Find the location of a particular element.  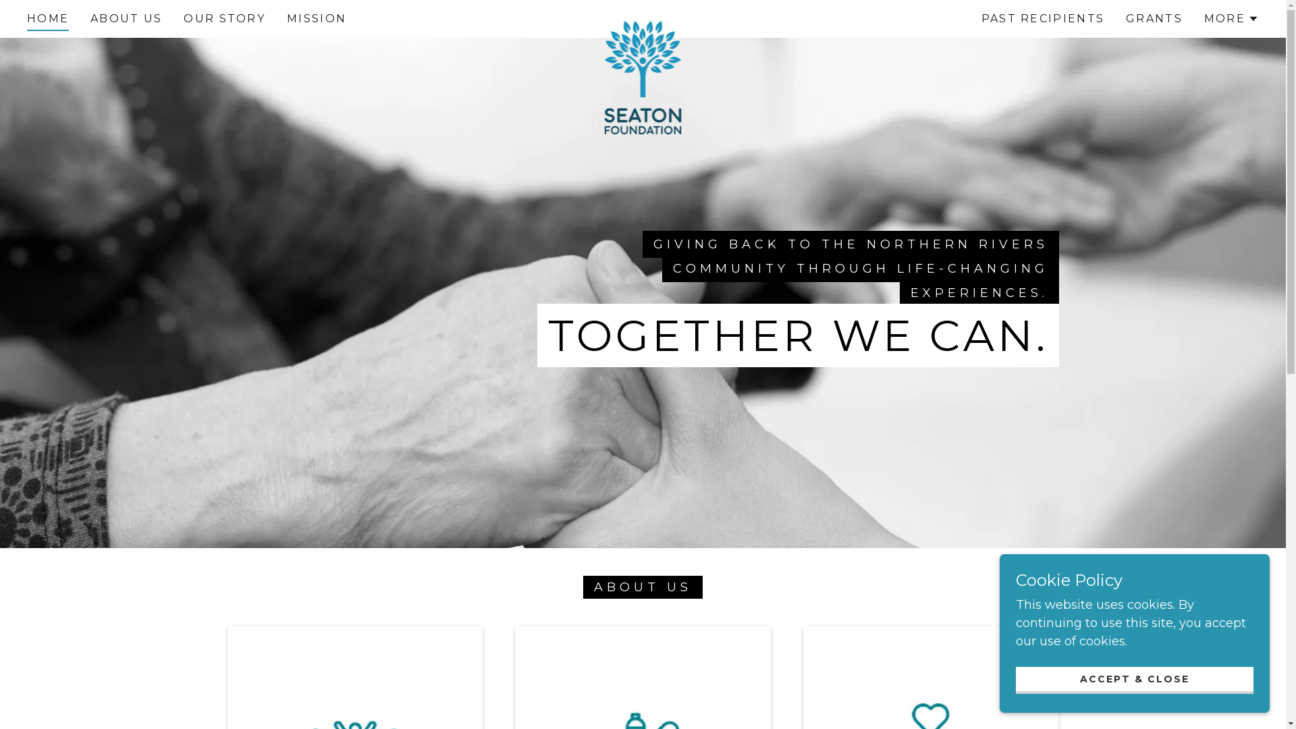

Seaton Foundation is located at coordinates (643, 16).